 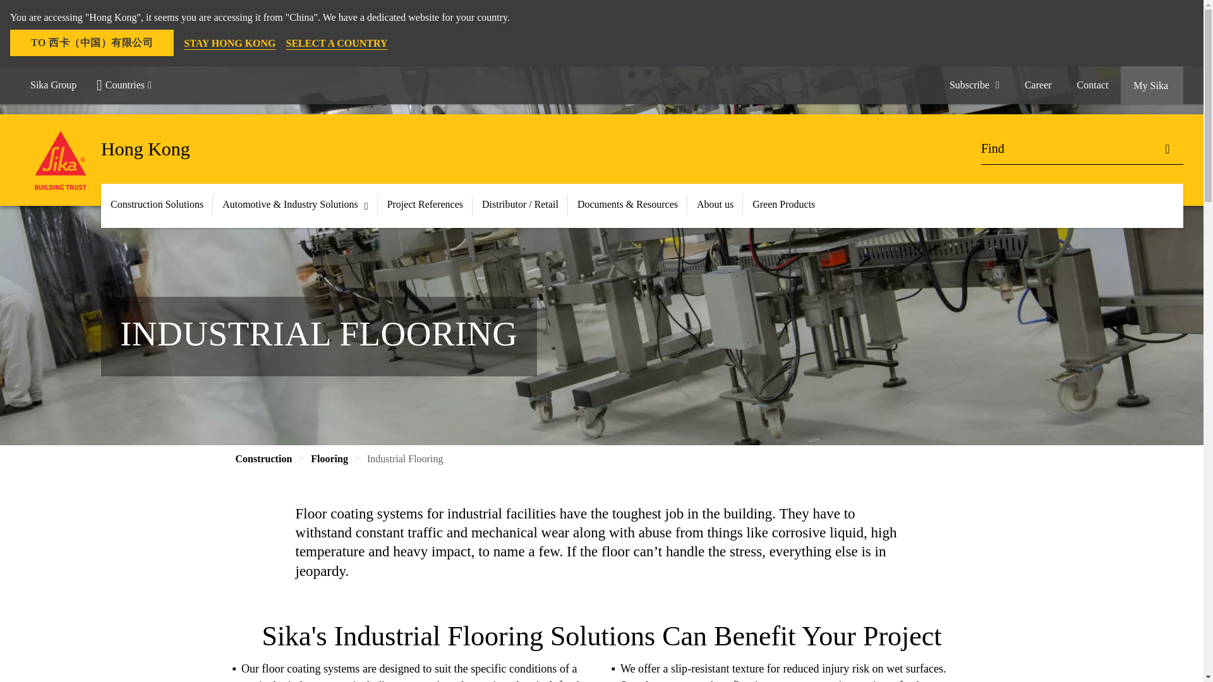 What do you see at coordinates (974, 85) in the screenshot?
I see `Subscribe` at bounding box center [974, 85].